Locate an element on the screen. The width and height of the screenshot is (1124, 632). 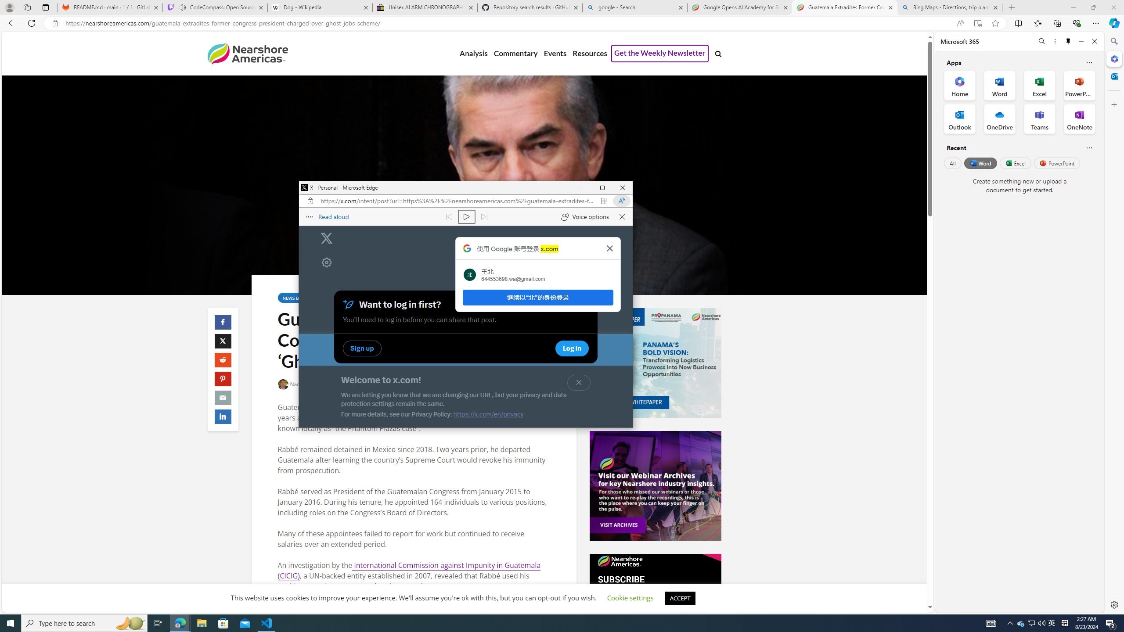
Continue to read aloud (Ctrl+Shift+U) is located at coordinates (466, 217).